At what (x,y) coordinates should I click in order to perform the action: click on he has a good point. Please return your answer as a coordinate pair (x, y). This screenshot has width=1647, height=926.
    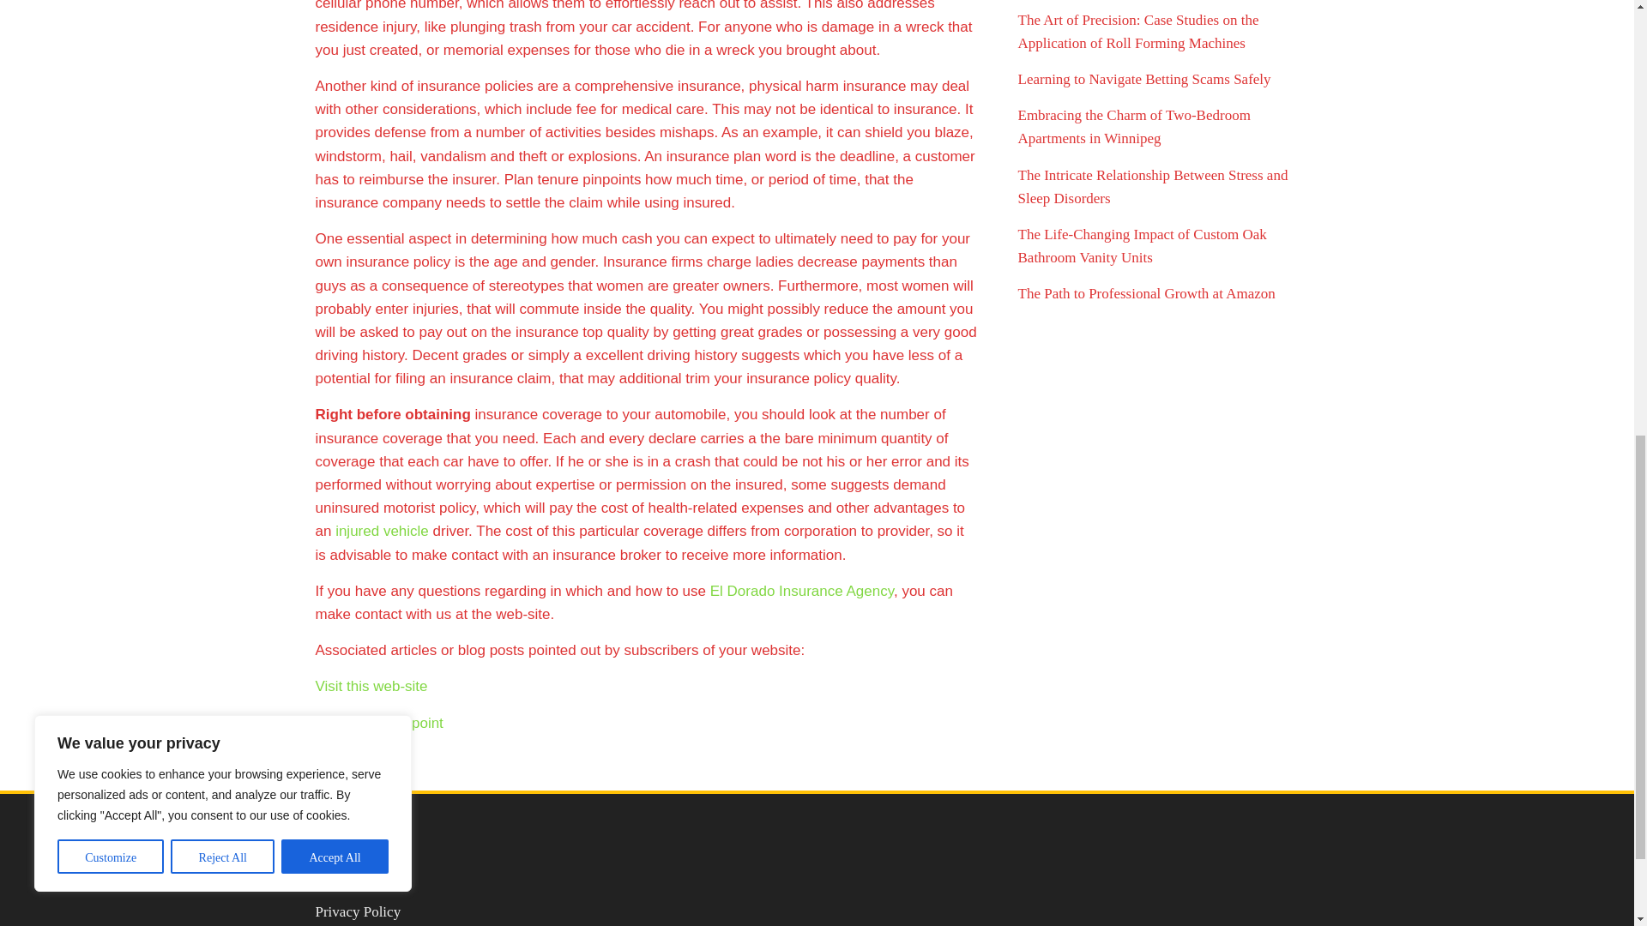
    Looking at the image, I should click on (379, 723).